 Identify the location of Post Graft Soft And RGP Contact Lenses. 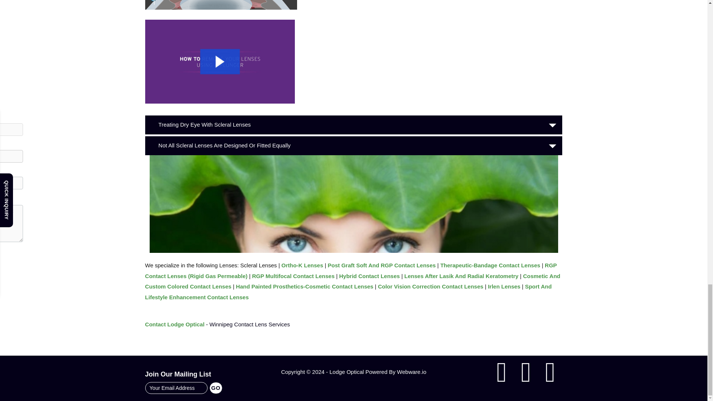
(382, 265).